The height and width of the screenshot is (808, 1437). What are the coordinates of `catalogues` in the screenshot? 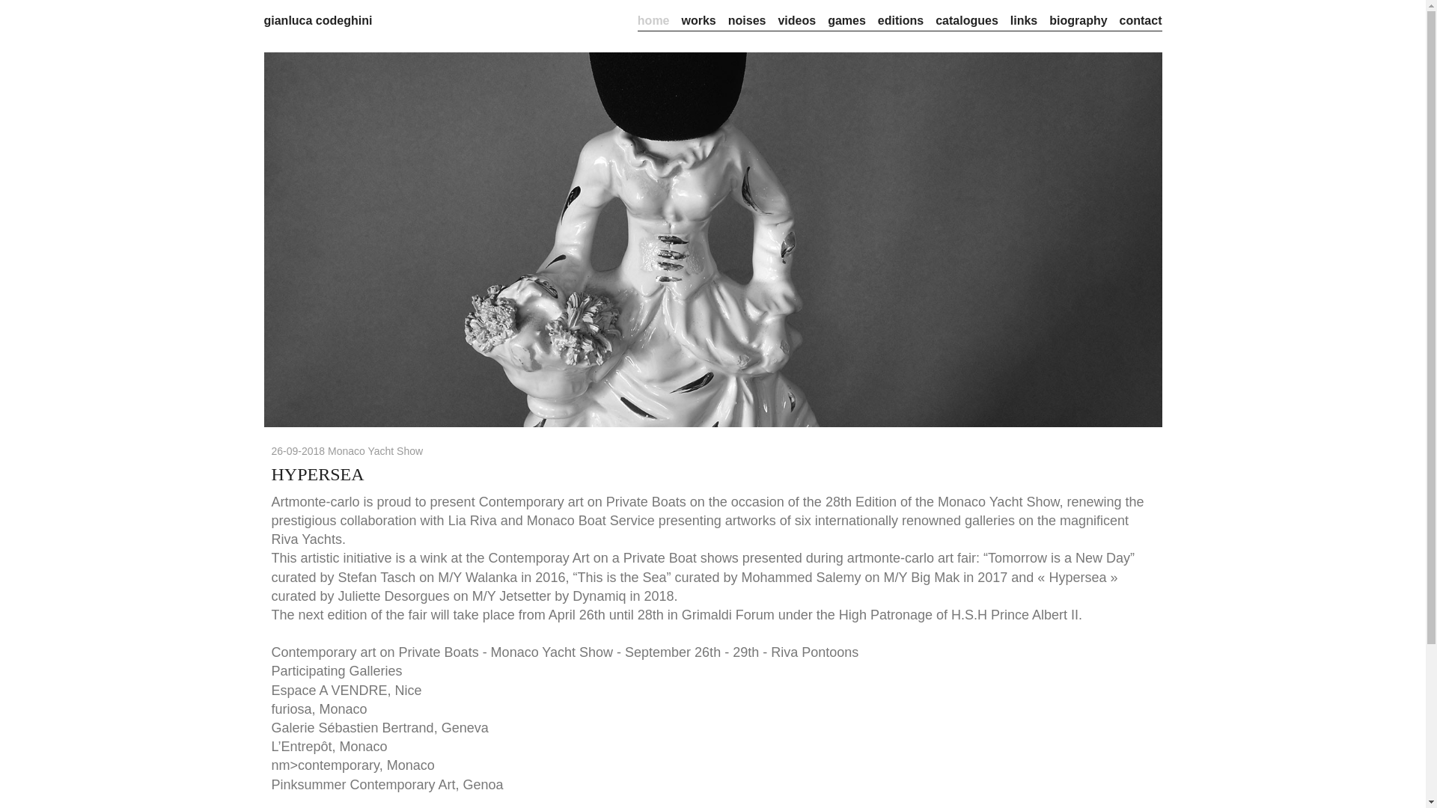 It's located at (967, 20).